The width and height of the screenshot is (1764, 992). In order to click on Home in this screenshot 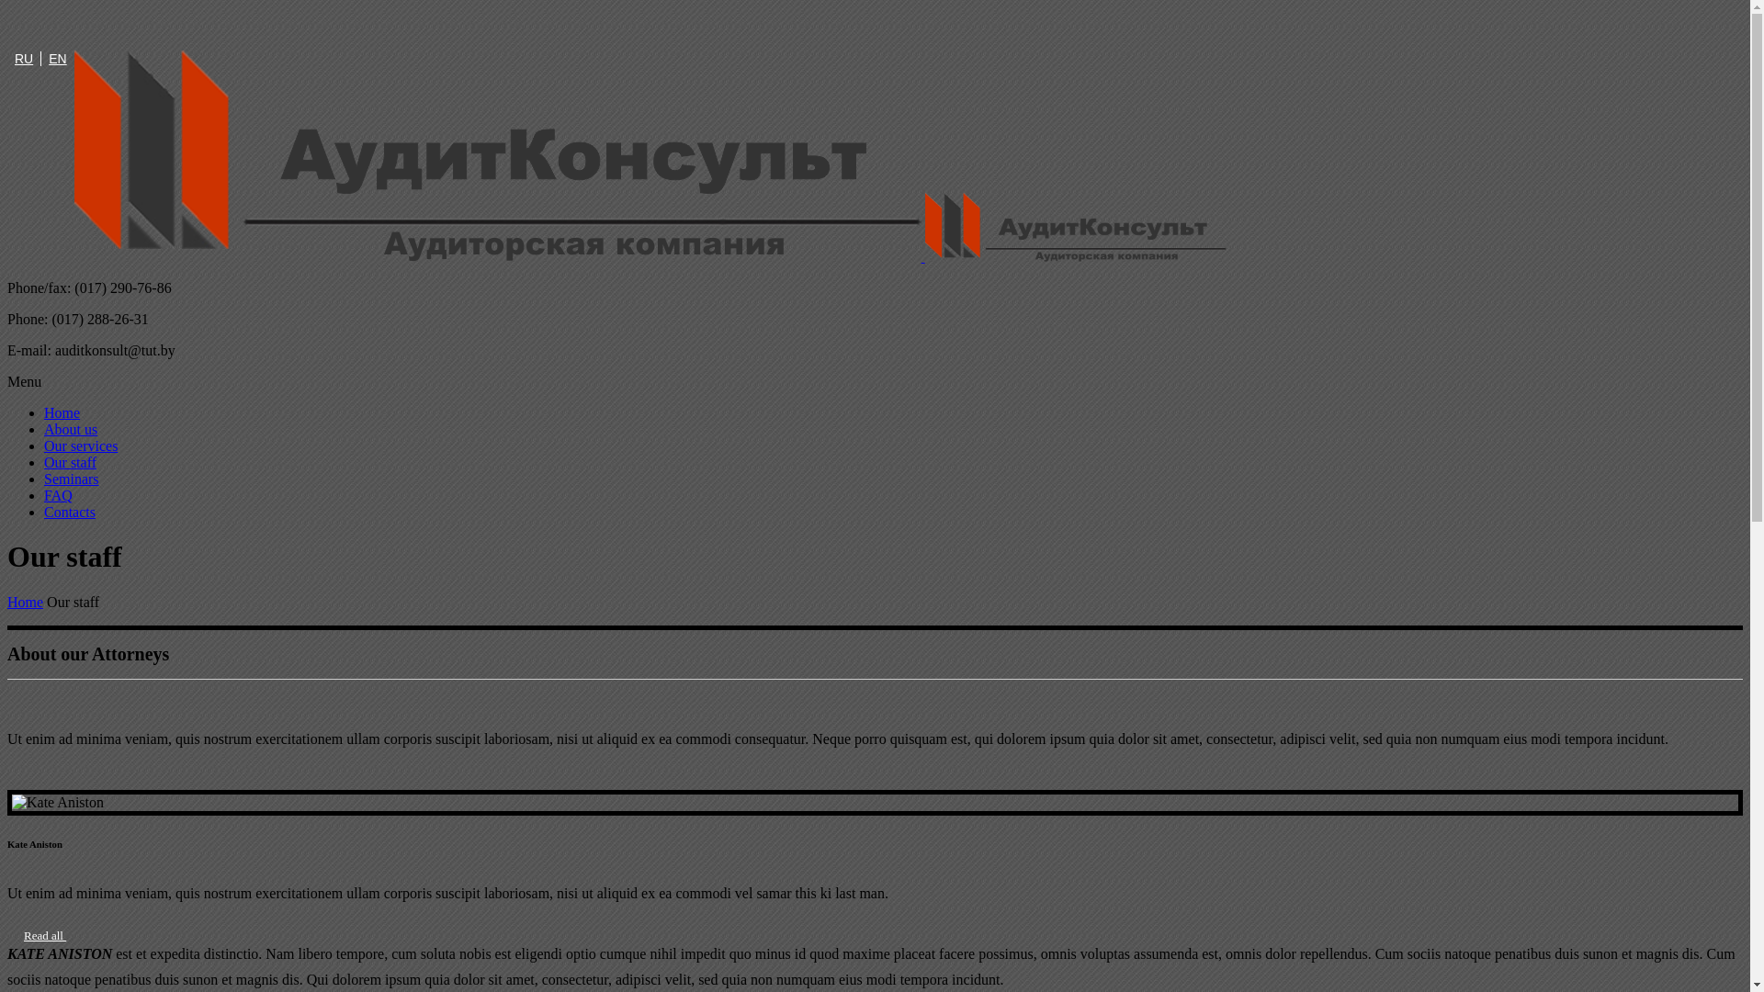, I will do `click(26, 603)`.